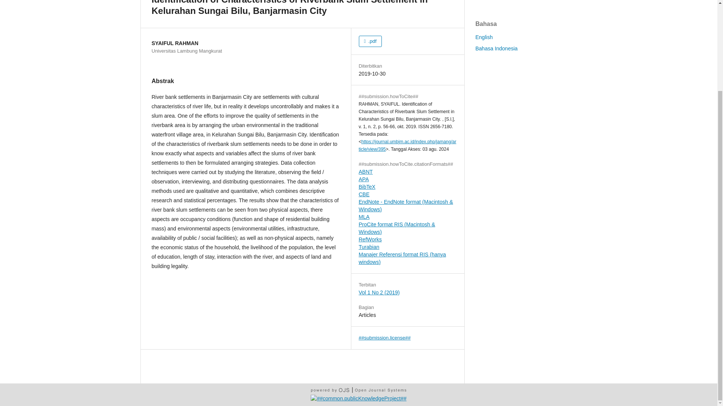 This screenshot has height=406, width=723. I want to click on MLA, so click(364, 217).